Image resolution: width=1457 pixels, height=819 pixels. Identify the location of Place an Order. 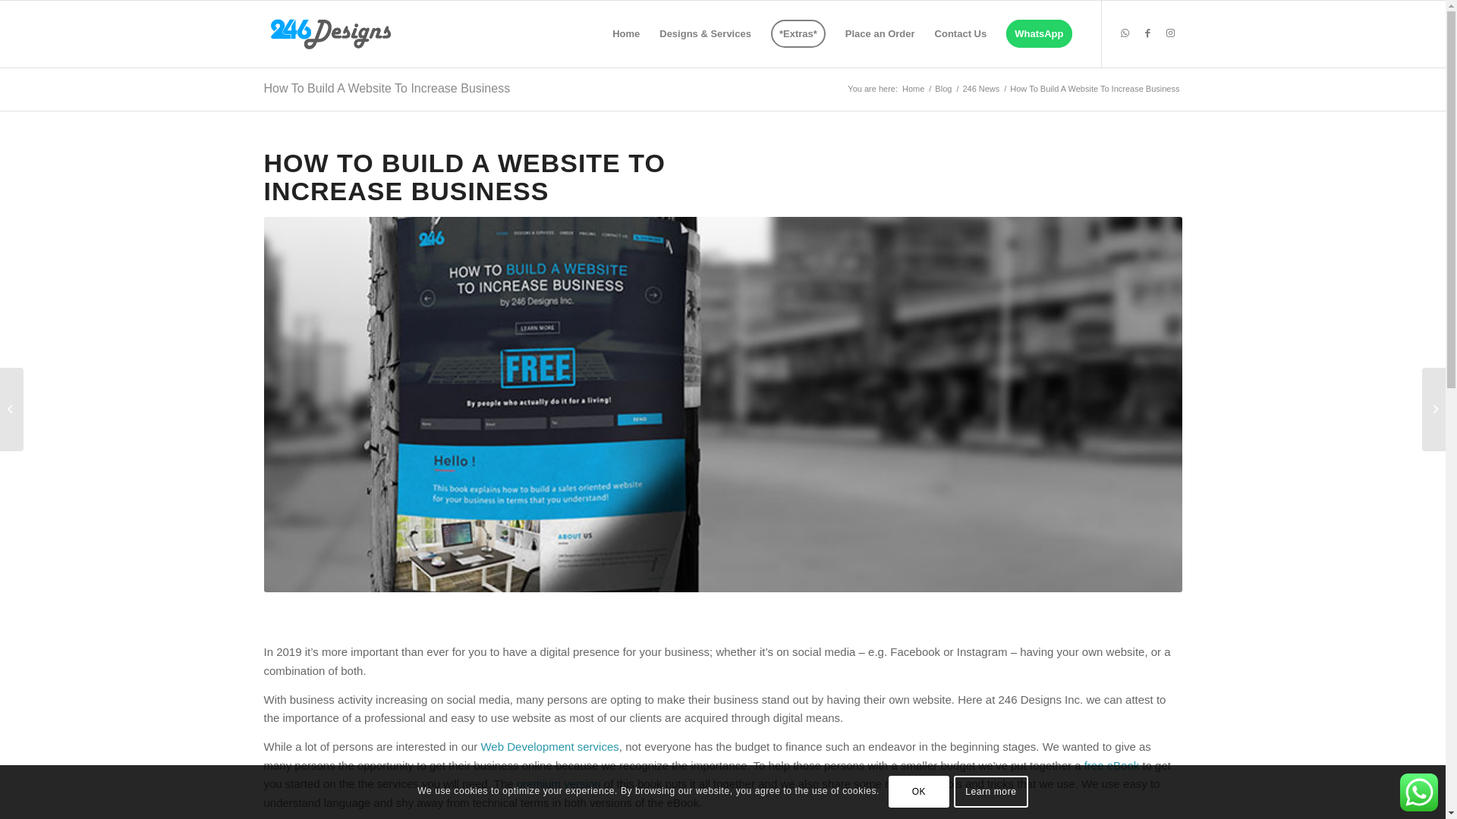
(880, 34).